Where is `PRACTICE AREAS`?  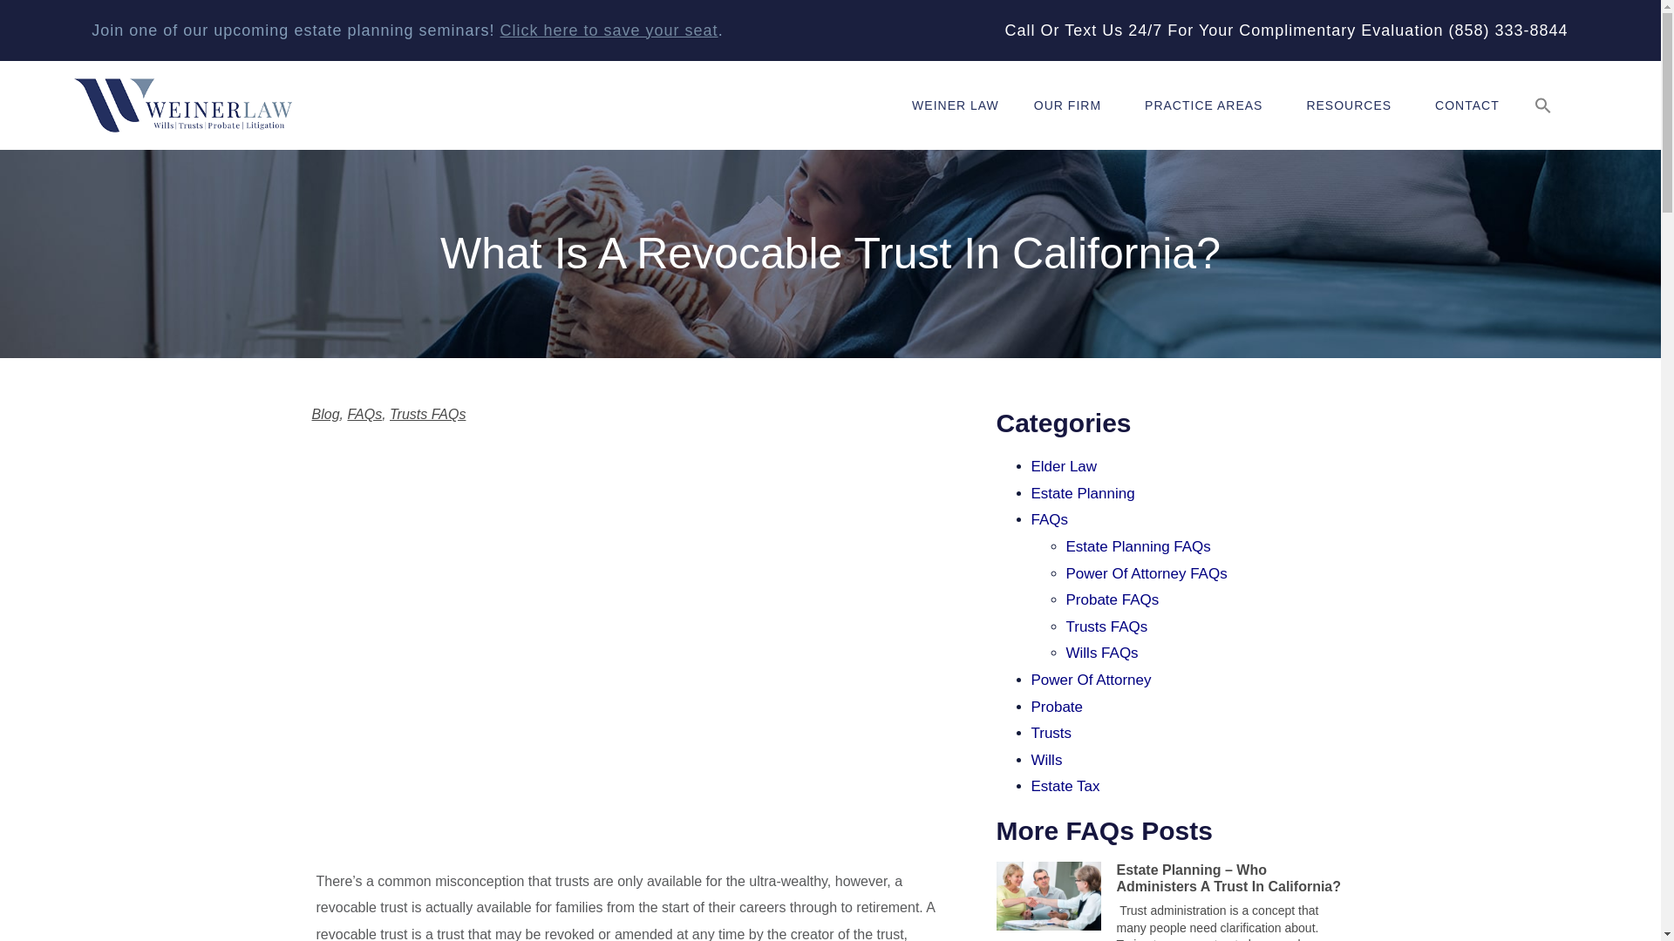 PRACTICE AREAS is located at coordinates (1208, 105).